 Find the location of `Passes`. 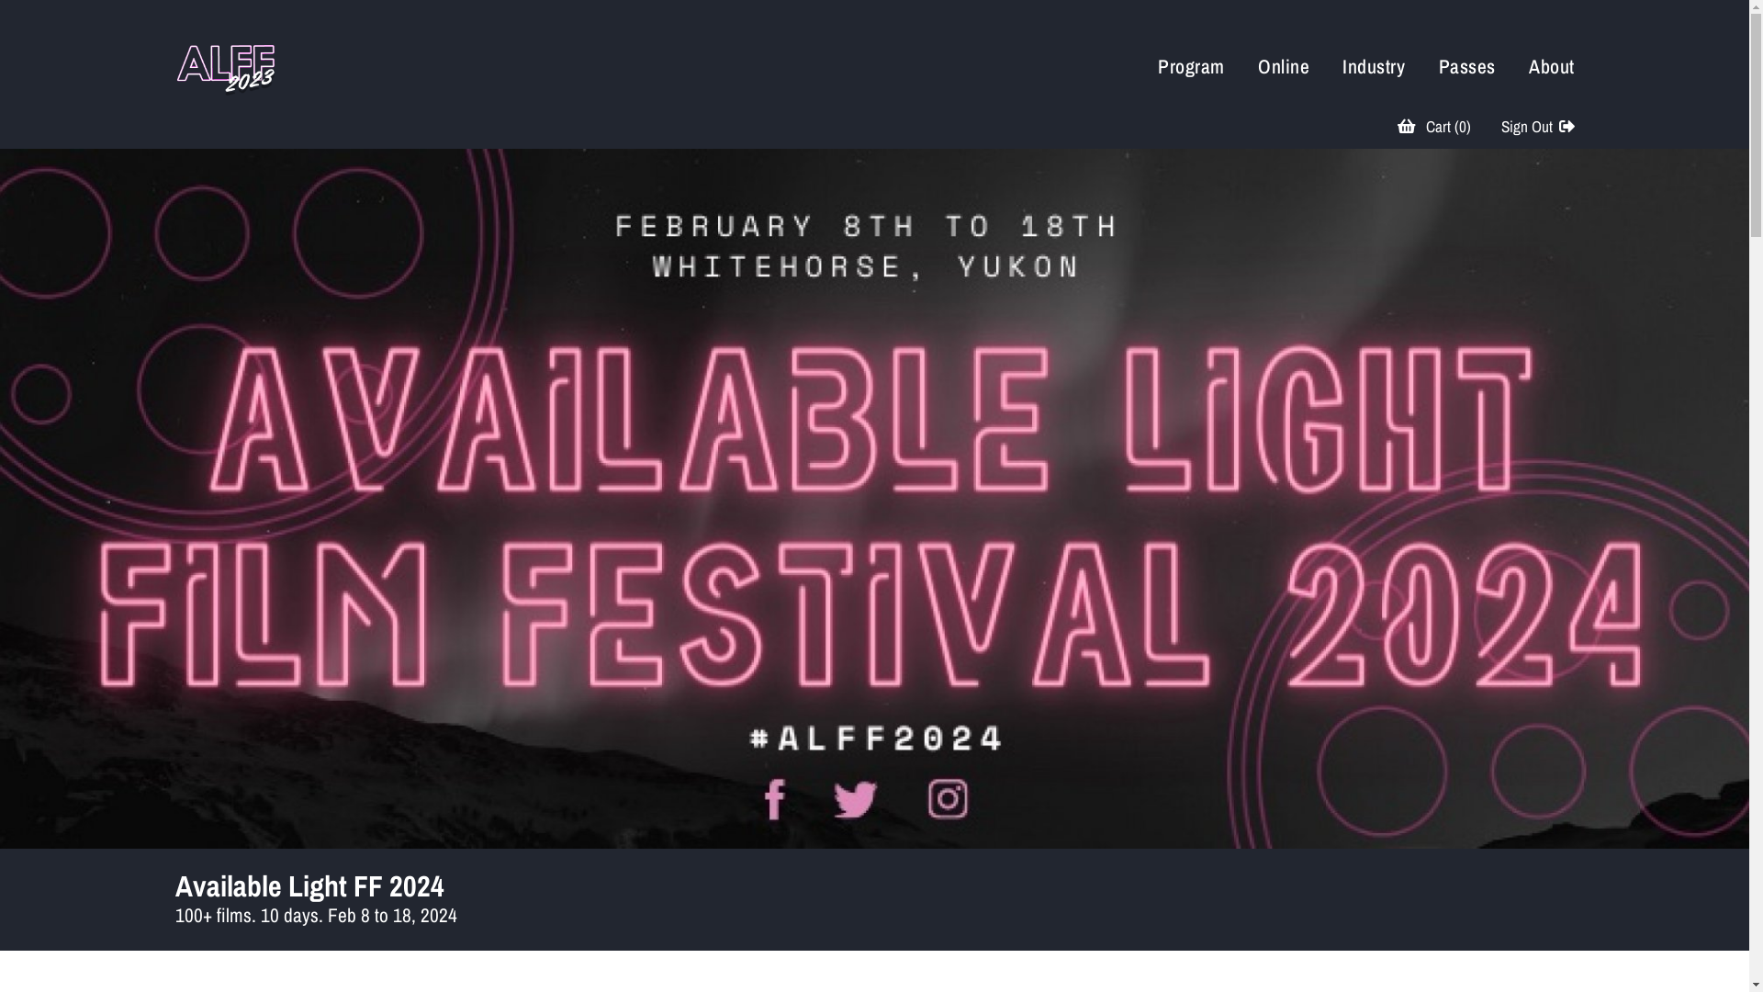

Passes is located at coordinates (1467, 66).